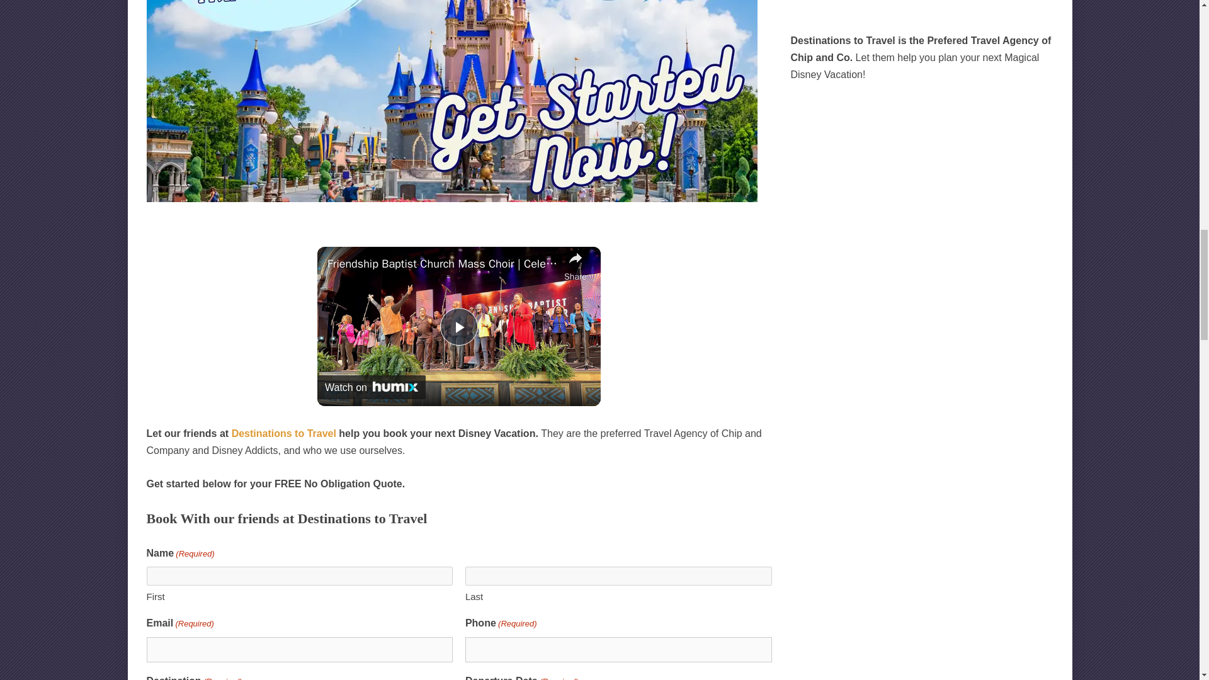  Describe the element at coordinates (458, 326) in the screenshot. I see `Play Video` at that location.